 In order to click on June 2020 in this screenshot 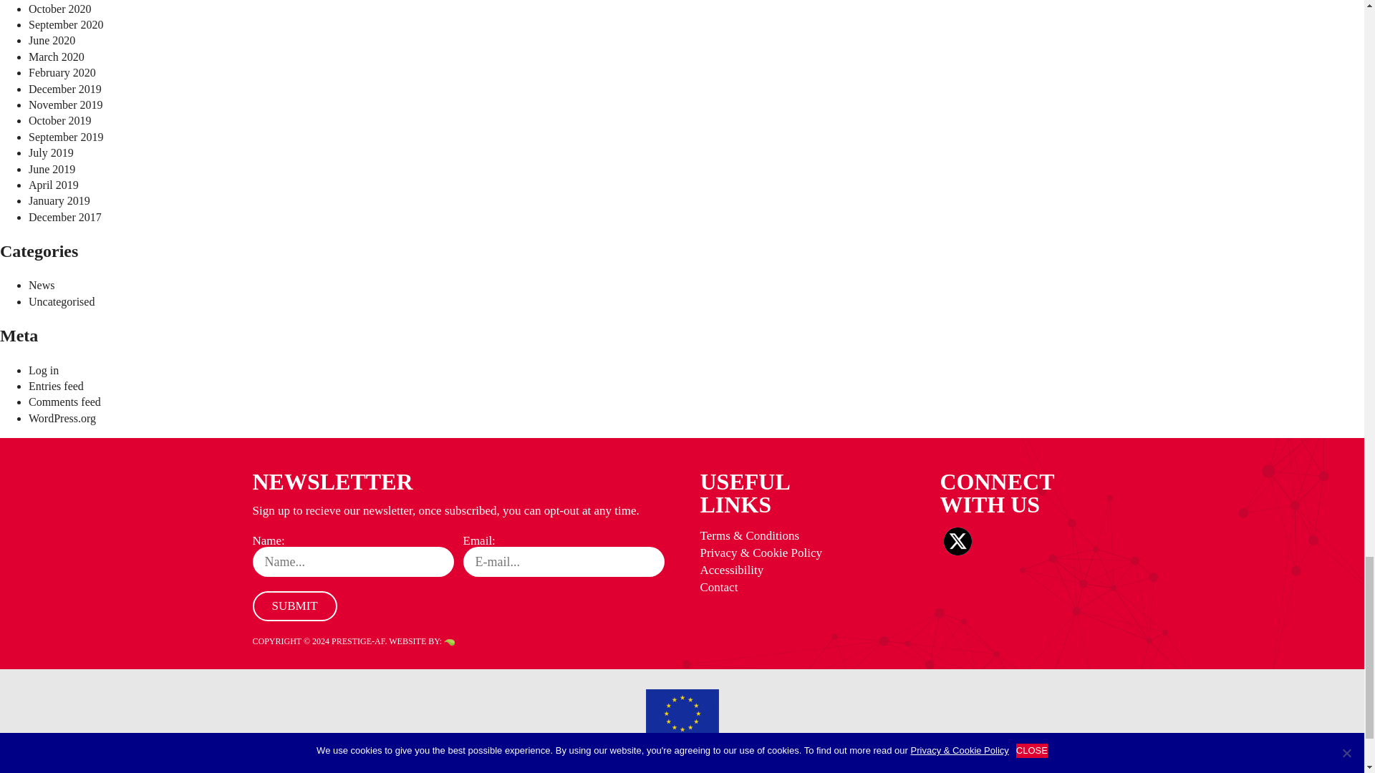, I will do `click(52, 40)`.